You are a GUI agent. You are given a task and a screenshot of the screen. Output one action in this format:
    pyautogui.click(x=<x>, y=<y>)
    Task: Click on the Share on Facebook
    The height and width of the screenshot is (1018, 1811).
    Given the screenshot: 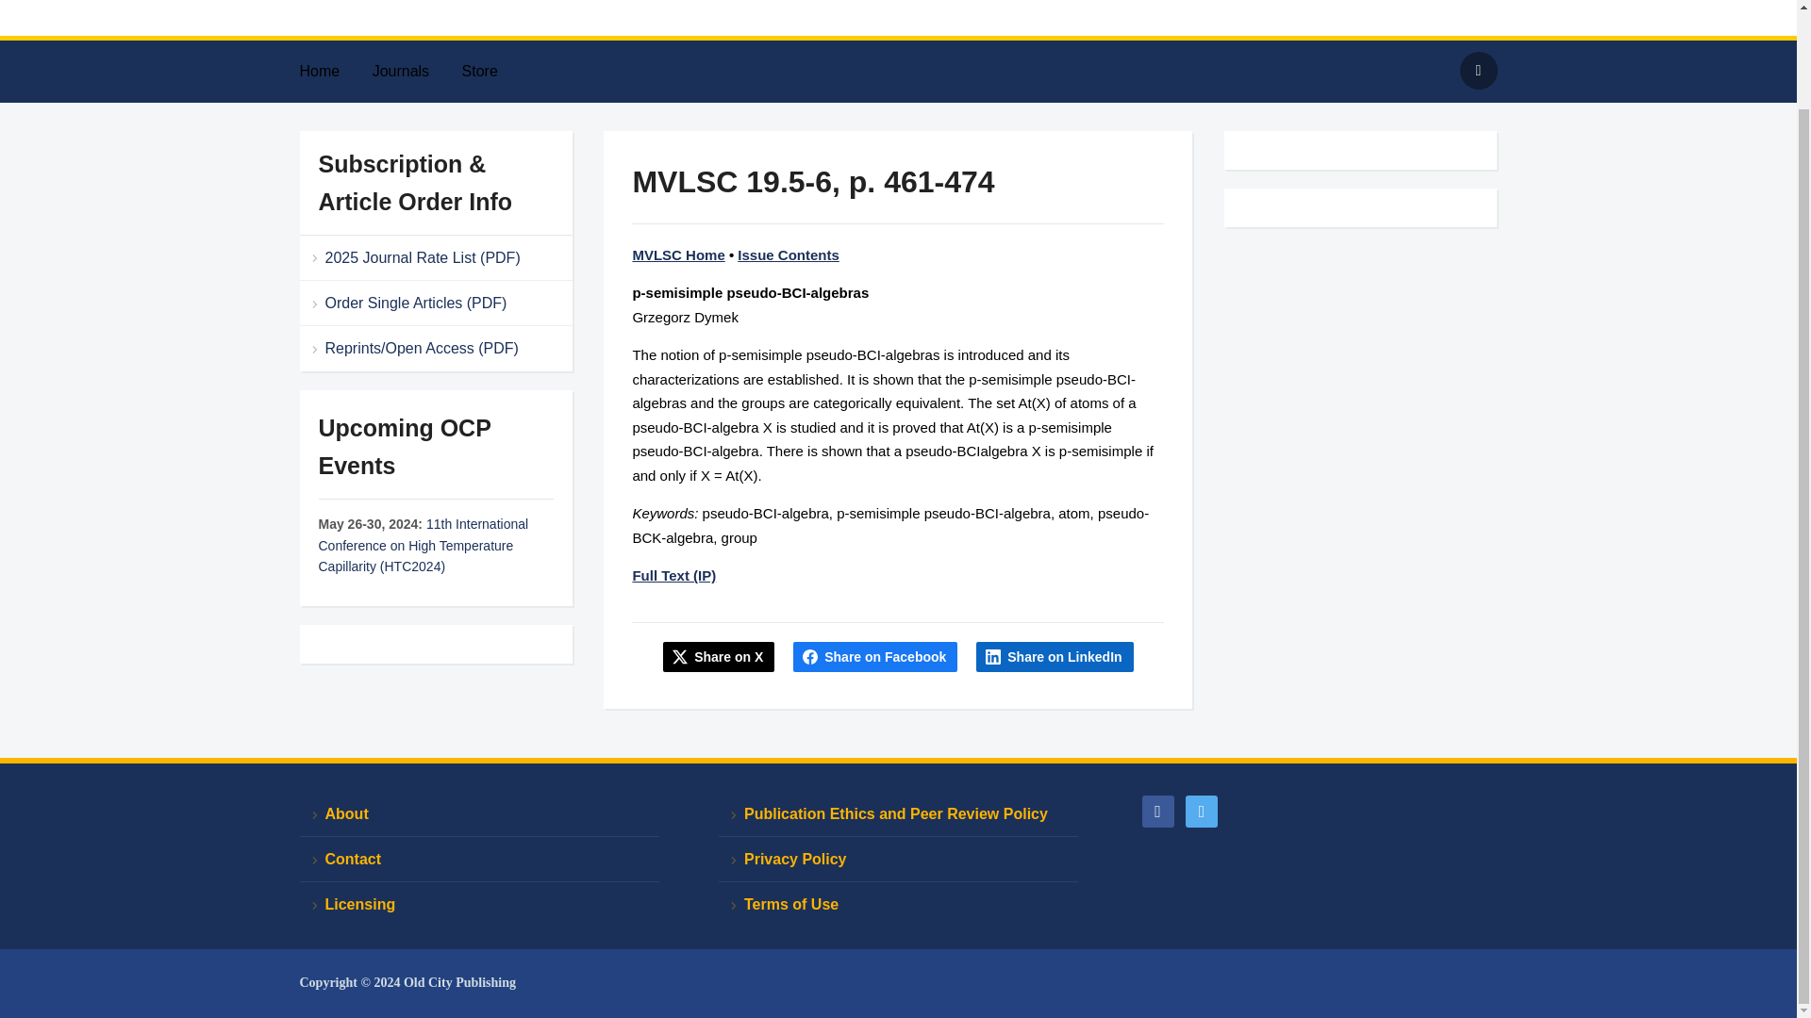 What is the action you would take?
    pyautogui.click(x=875, y=656)
    